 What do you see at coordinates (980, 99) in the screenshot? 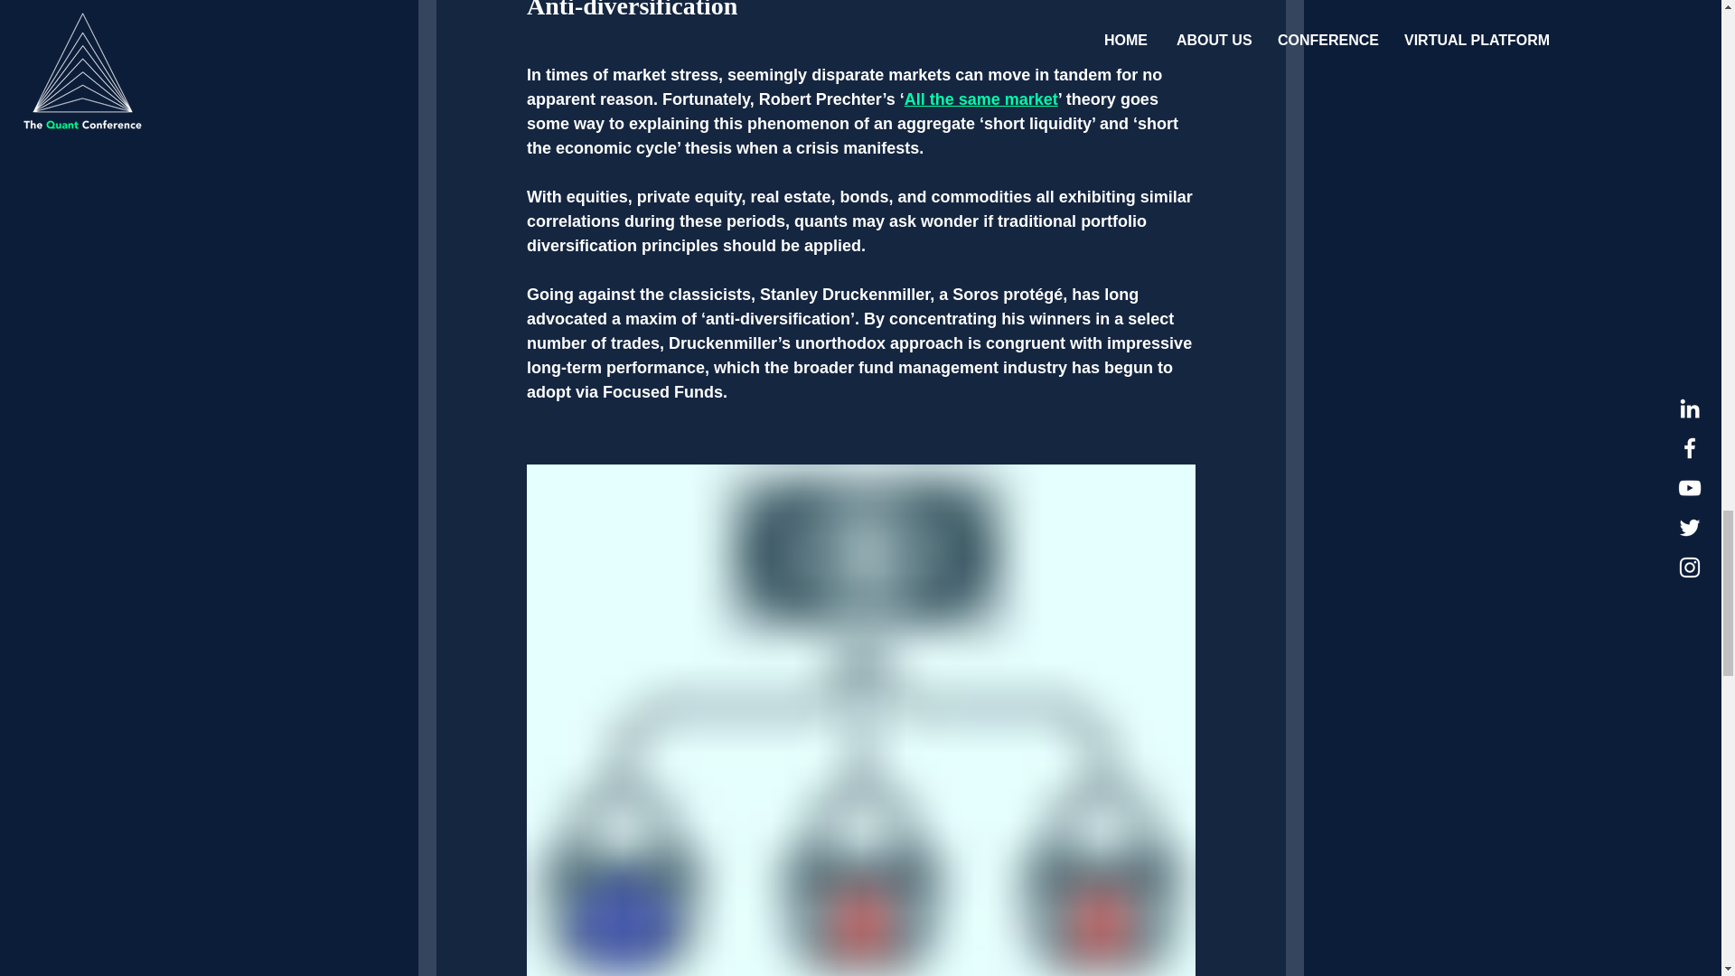
I see `All the same market` at bounding box center [980, 99].